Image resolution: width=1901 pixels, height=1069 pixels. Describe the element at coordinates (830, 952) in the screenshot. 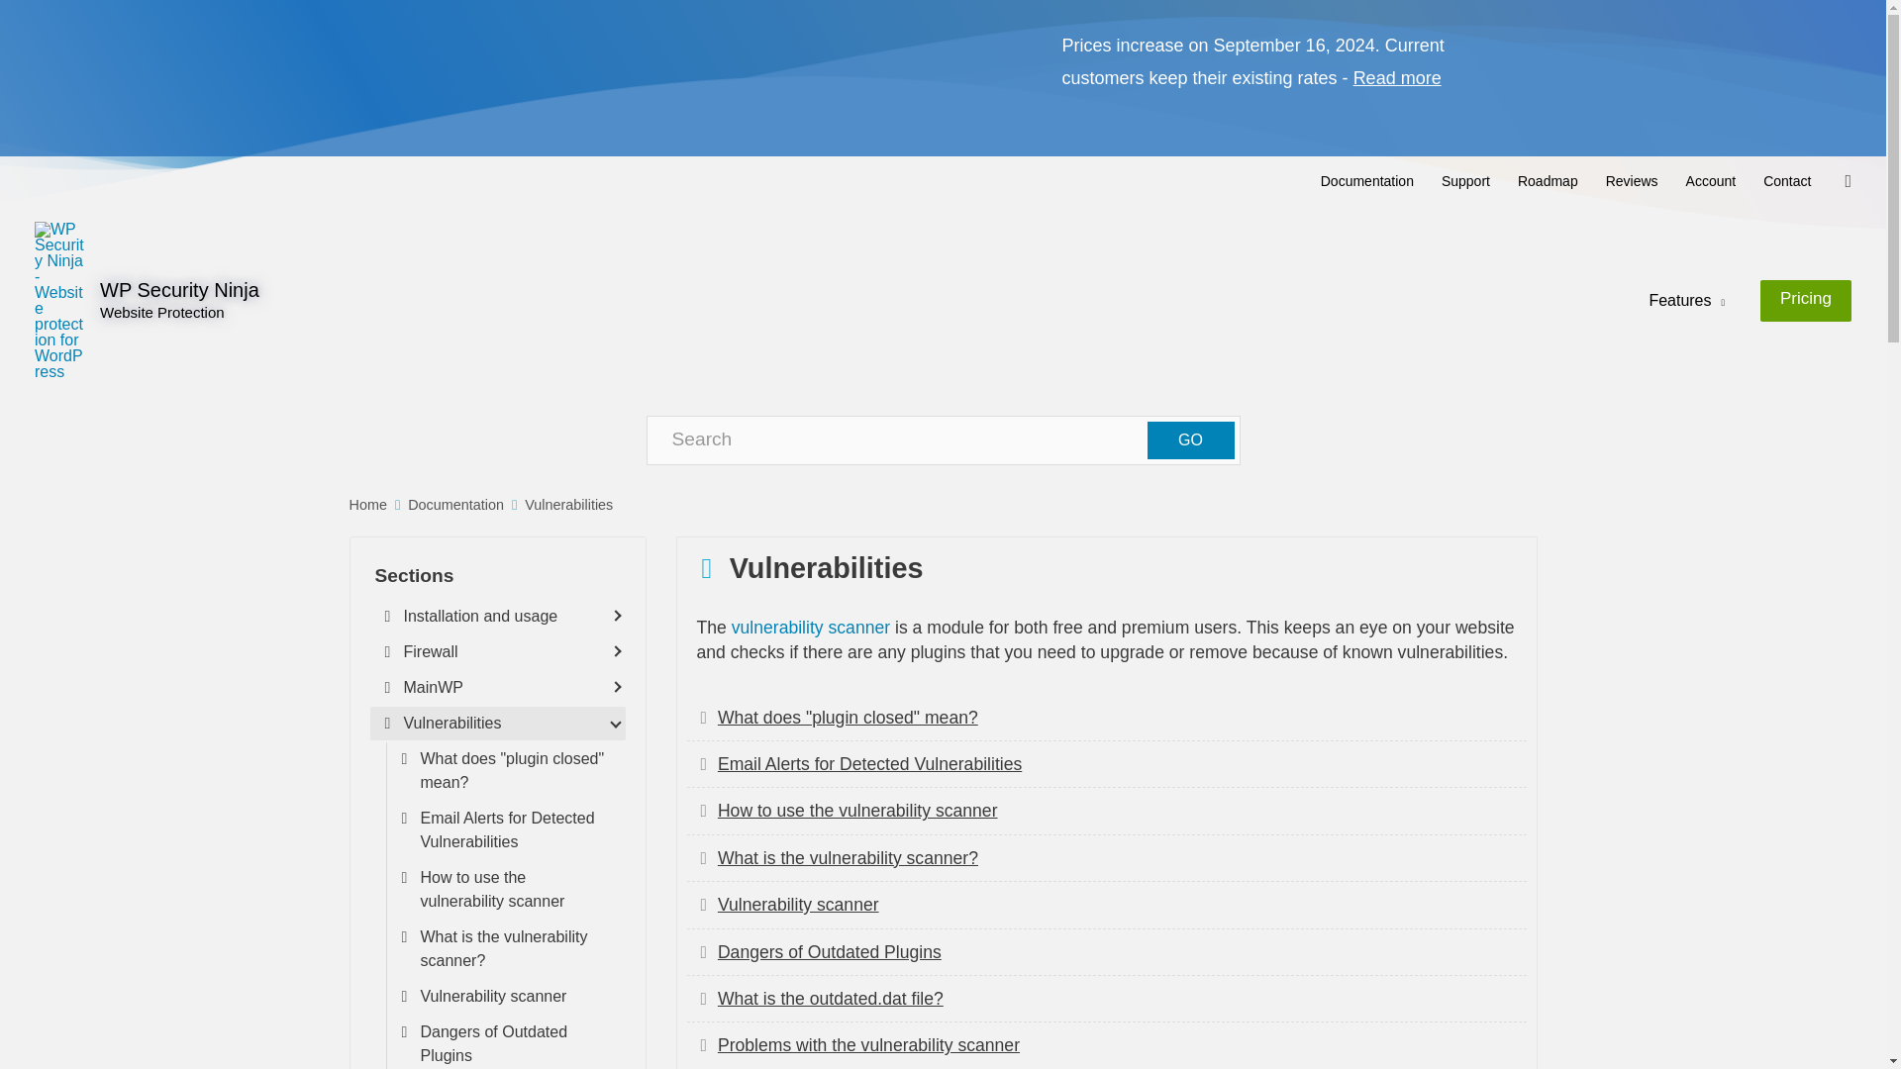

I see `Dangers of Outdated Plugins` at that location.